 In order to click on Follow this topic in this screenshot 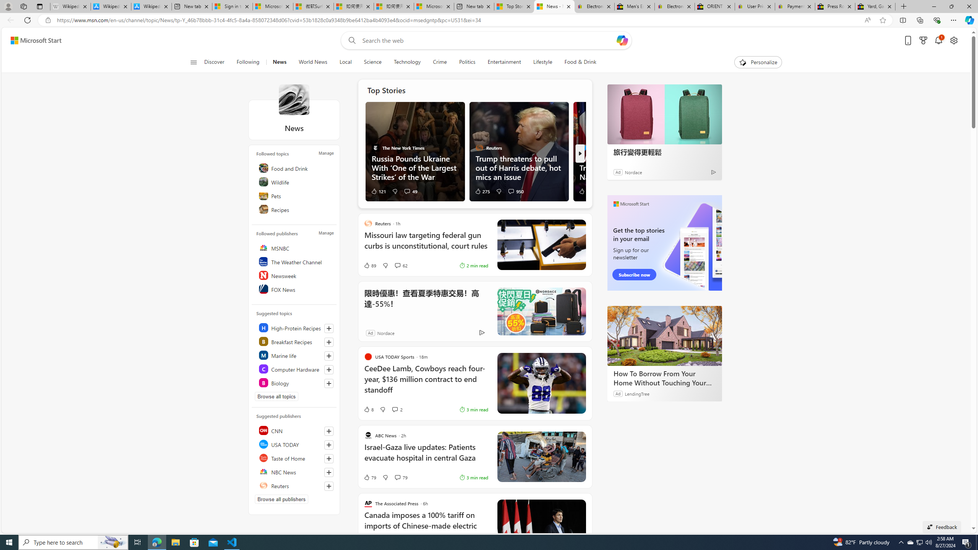, I will do `click(329, 383)`.